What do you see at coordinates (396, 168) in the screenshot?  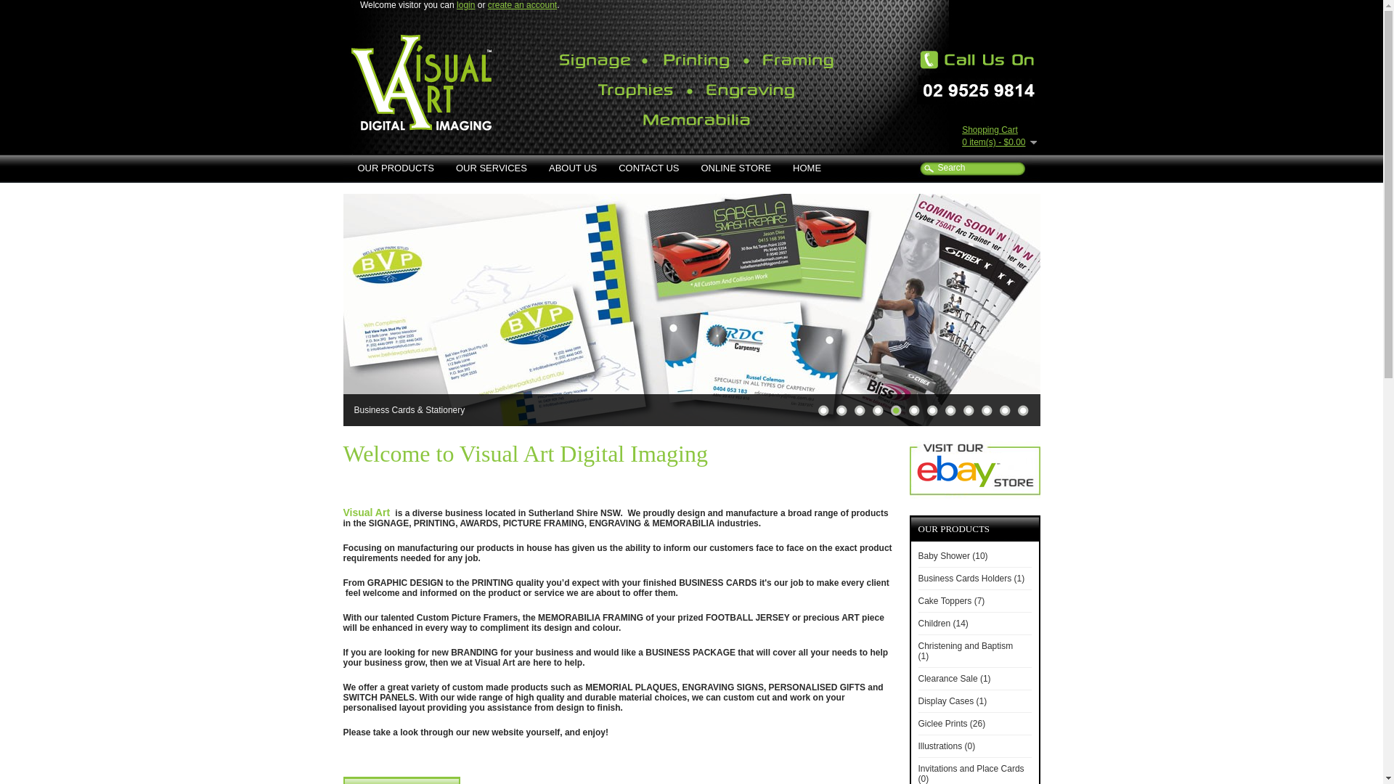 I see `OUR PRODUCTS` at bounding box center [396, 168].